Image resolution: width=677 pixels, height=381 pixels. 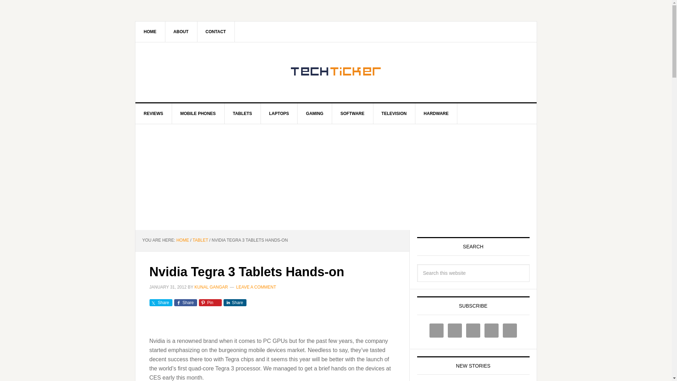 I want to click on LAPTOPS, so click(x=279, y=114).